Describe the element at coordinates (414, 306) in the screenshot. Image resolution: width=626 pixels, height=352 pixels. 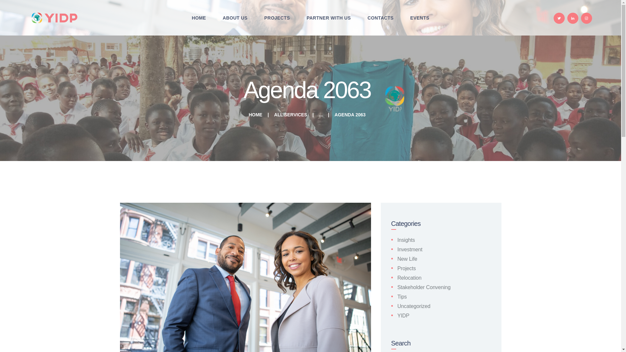
I see `Uncategorized` at that location.